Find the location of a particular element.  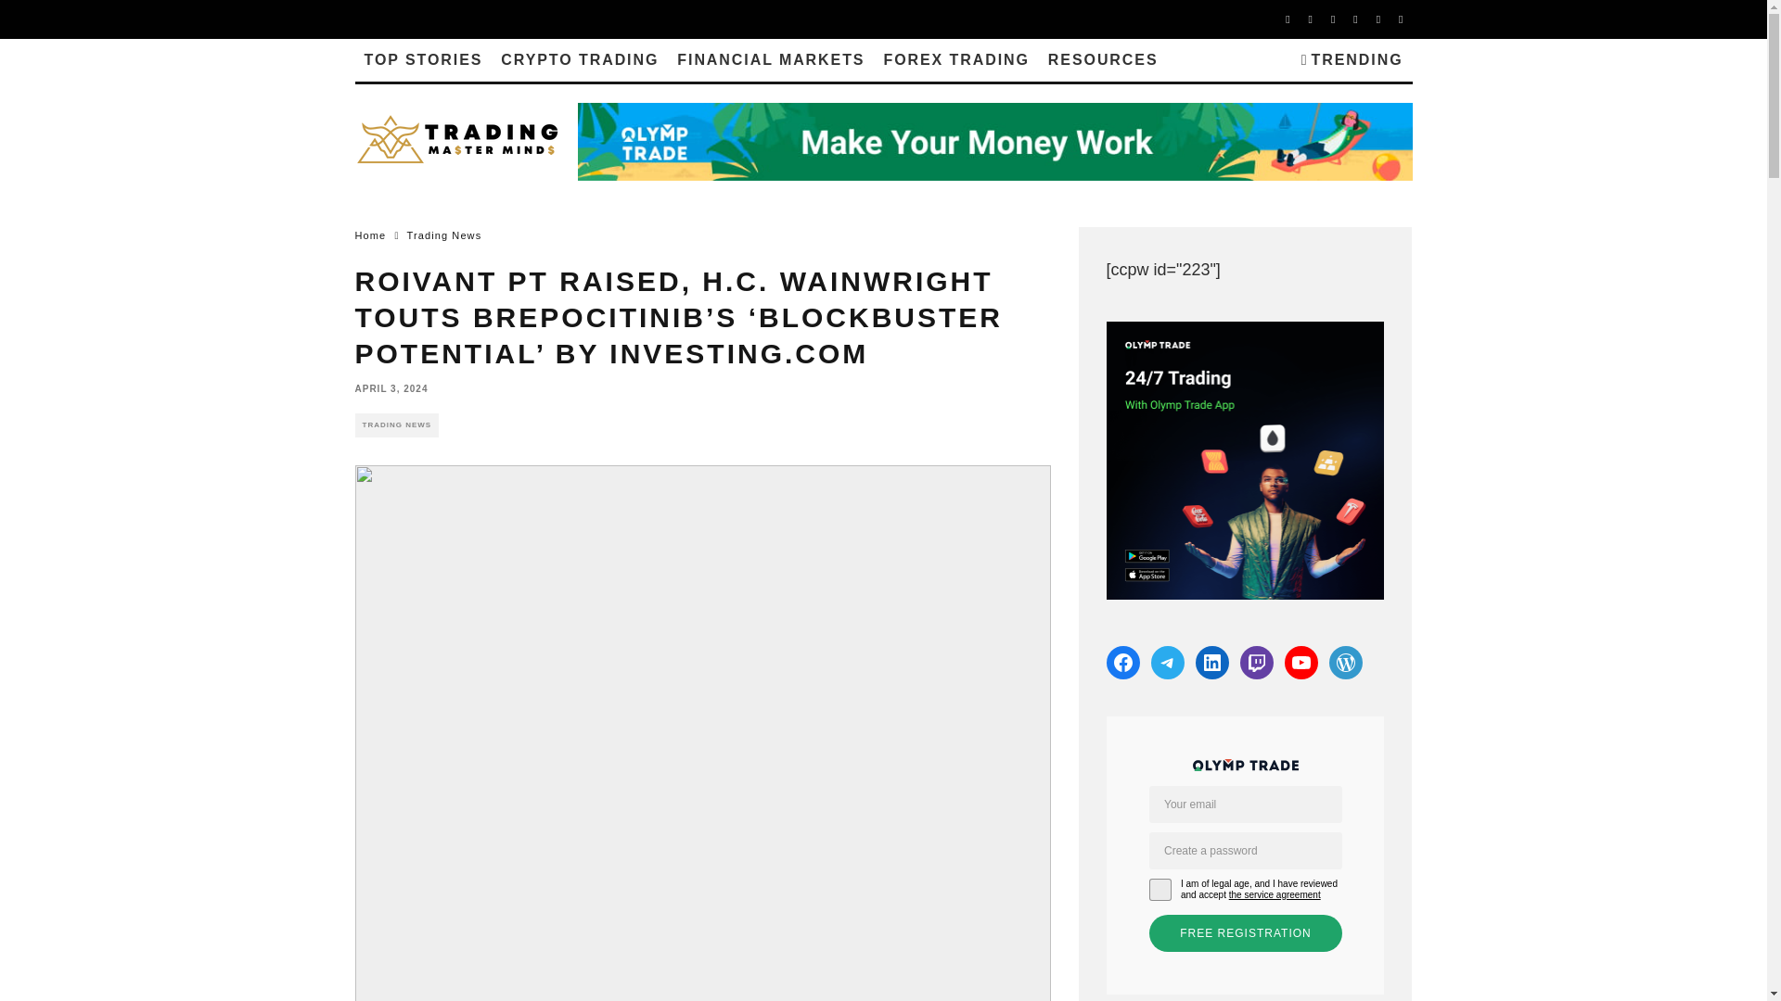

TOP STORIES is located at coordinates (423, 59).